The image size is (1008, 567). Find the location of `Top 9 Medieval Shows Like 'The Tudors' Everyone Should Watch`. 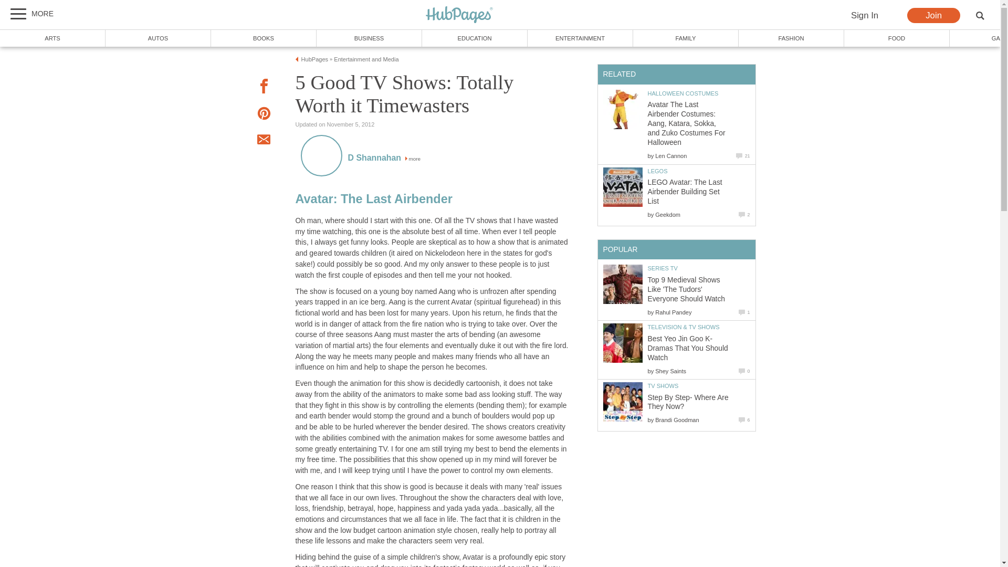

Top 9 Medieval Shows Like 'The Tudors' Everyone Should Watch is located at coordinates (623, 284).